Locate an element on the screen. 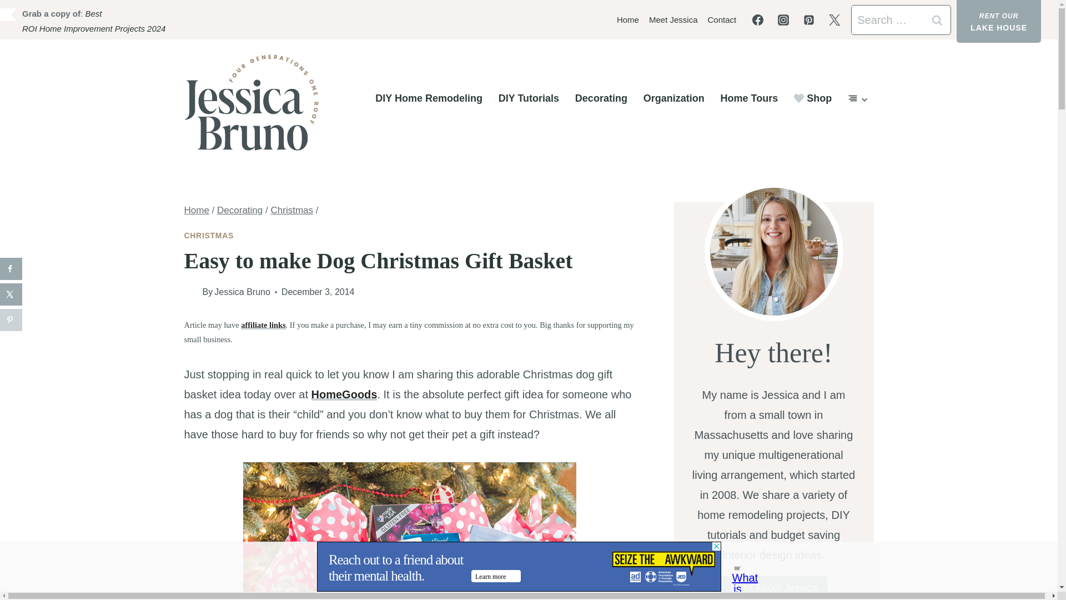  Decorating is located at coordinates (601, 99).